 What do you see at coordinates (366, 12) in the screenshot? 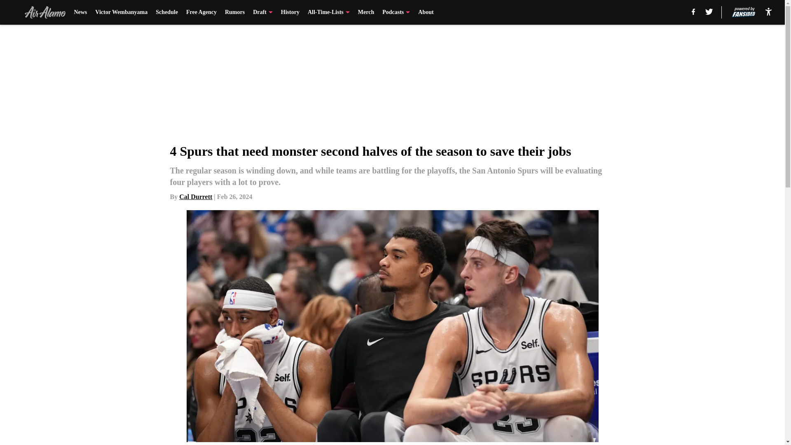
I see `Merch` at bounding box center [366, 12].